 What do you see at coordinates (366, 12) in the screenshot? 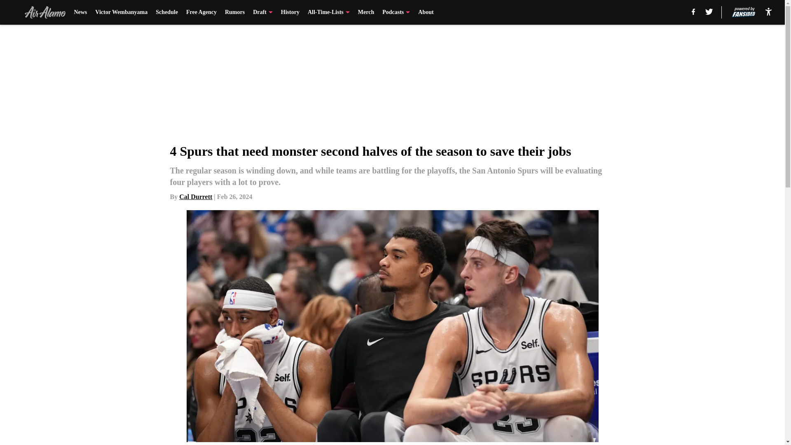
I see `Merch` at bounding box center [366, 12].